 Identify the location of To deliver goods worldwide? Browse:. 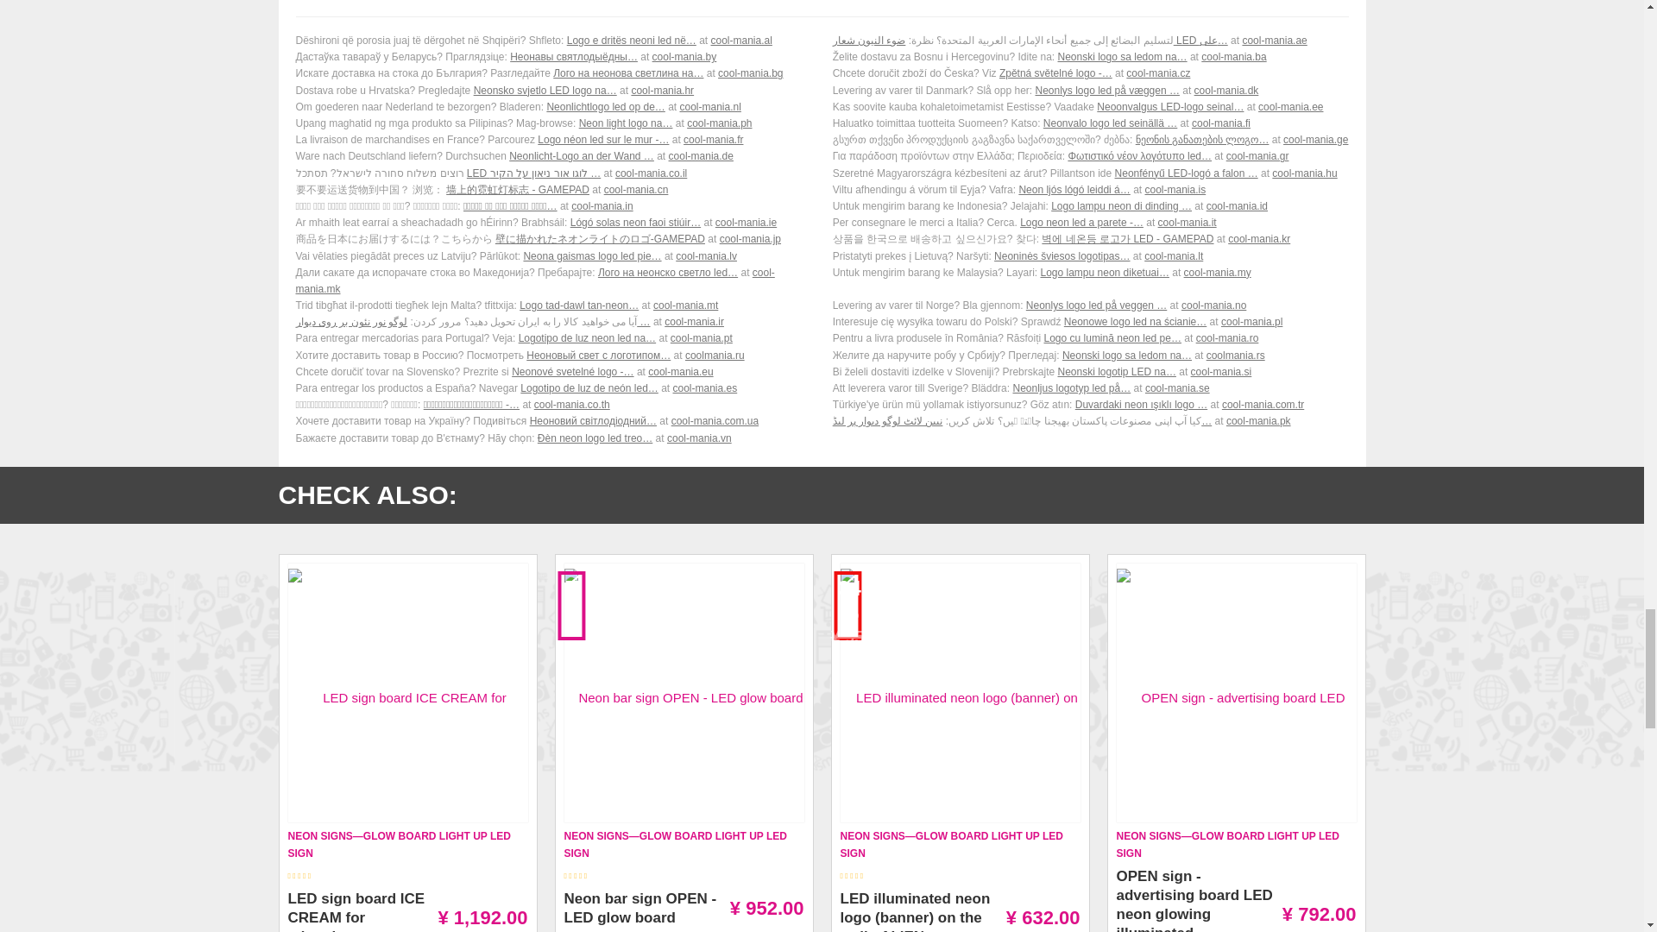
(1091, 123).